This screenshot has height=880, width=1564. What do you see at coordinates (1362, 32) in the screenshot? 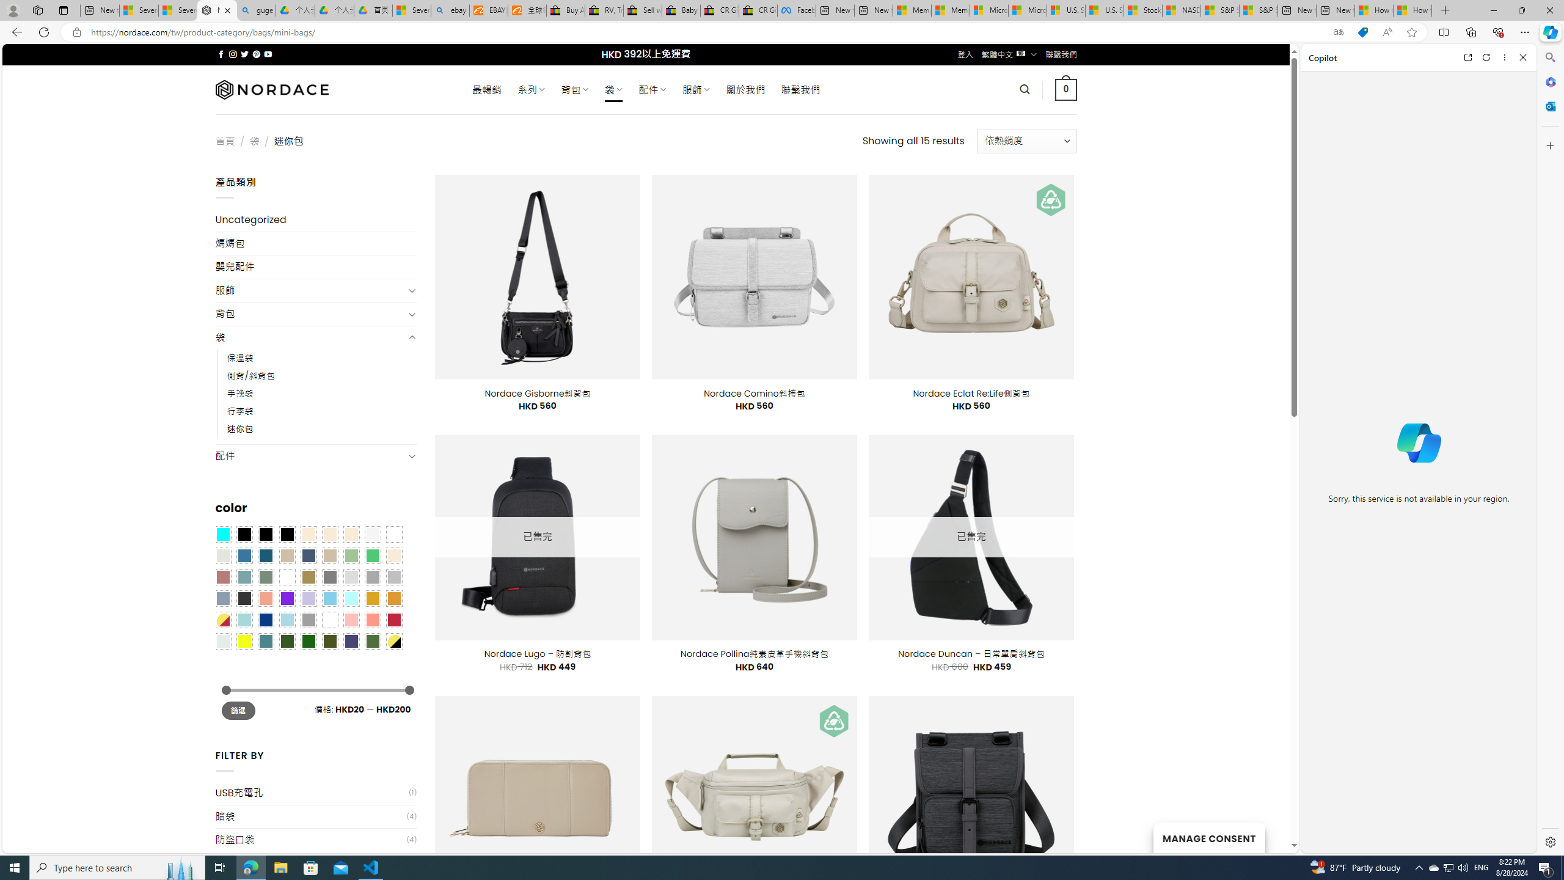
I see `This site has coupons! Shopping in Microsoft Edge` at bounding box center [1362, 32].